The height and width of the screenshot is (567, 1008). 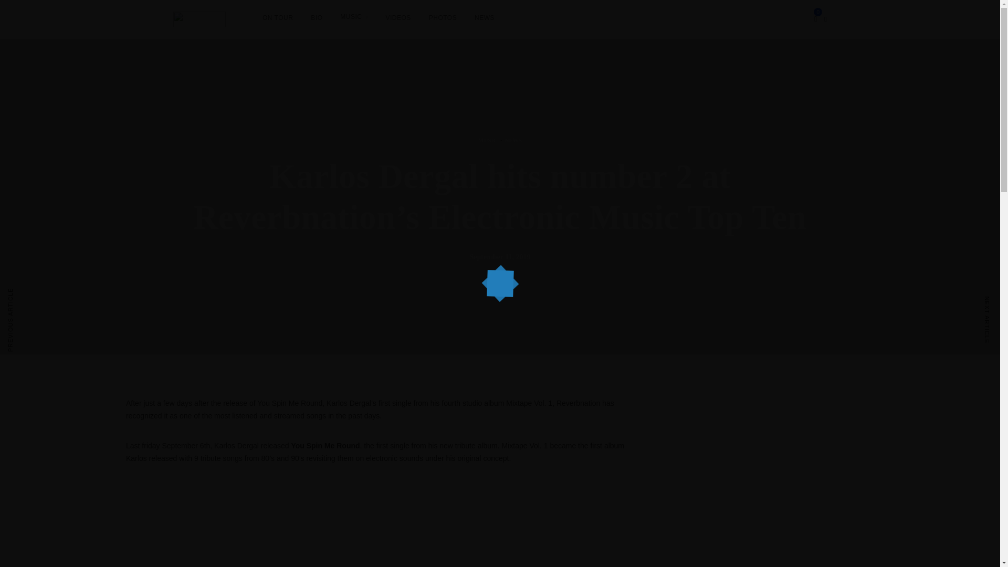 I want to click on PHOTOS, so click(x=442, y=18).